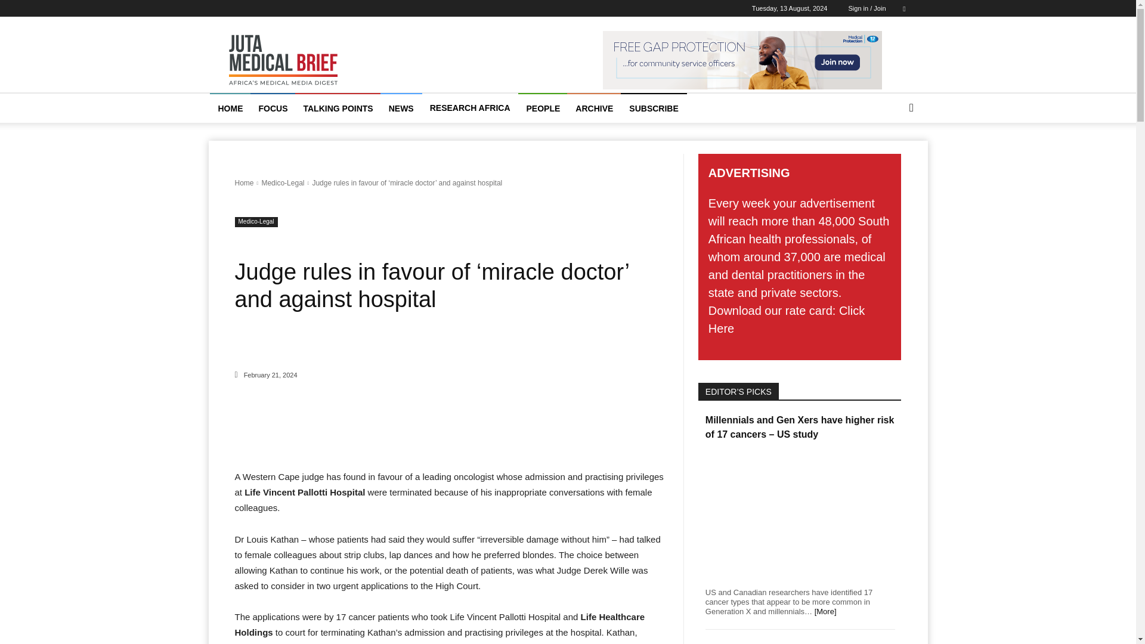 This screenshot has height=644, width=1145. Describe the element at coordinates (892, 155) in the screenshot. I see `Search` at that location.